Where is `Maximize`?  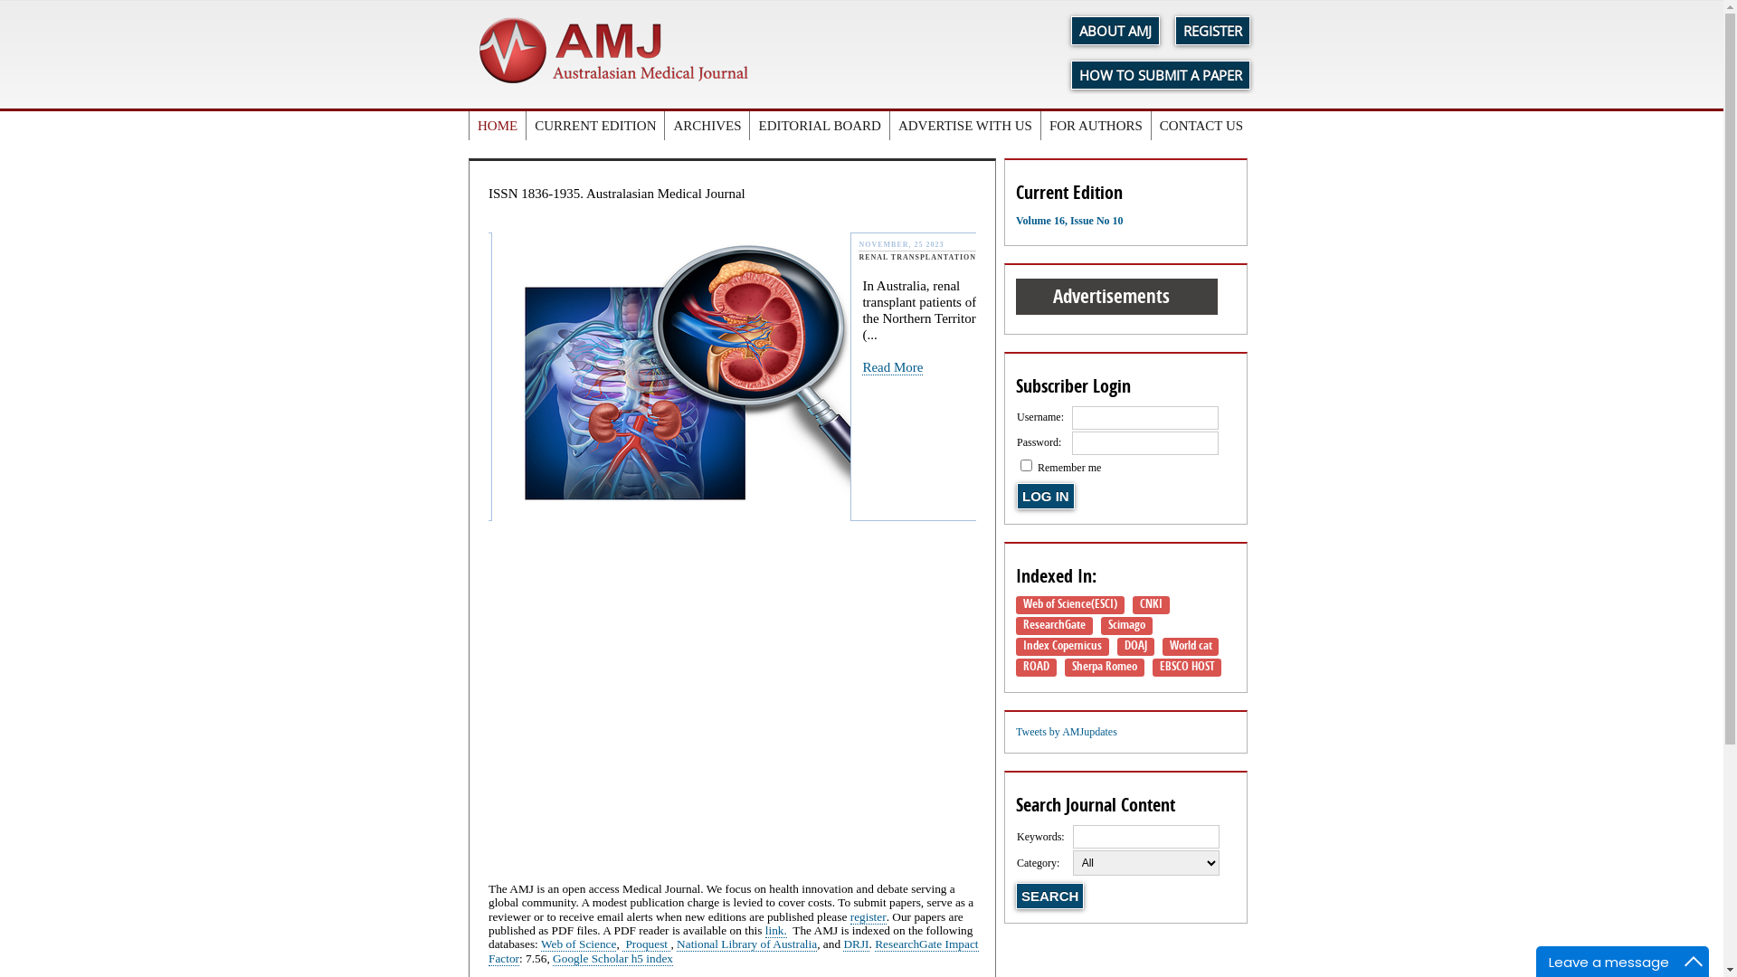 Maximize is located at coordinates (1694, 962).